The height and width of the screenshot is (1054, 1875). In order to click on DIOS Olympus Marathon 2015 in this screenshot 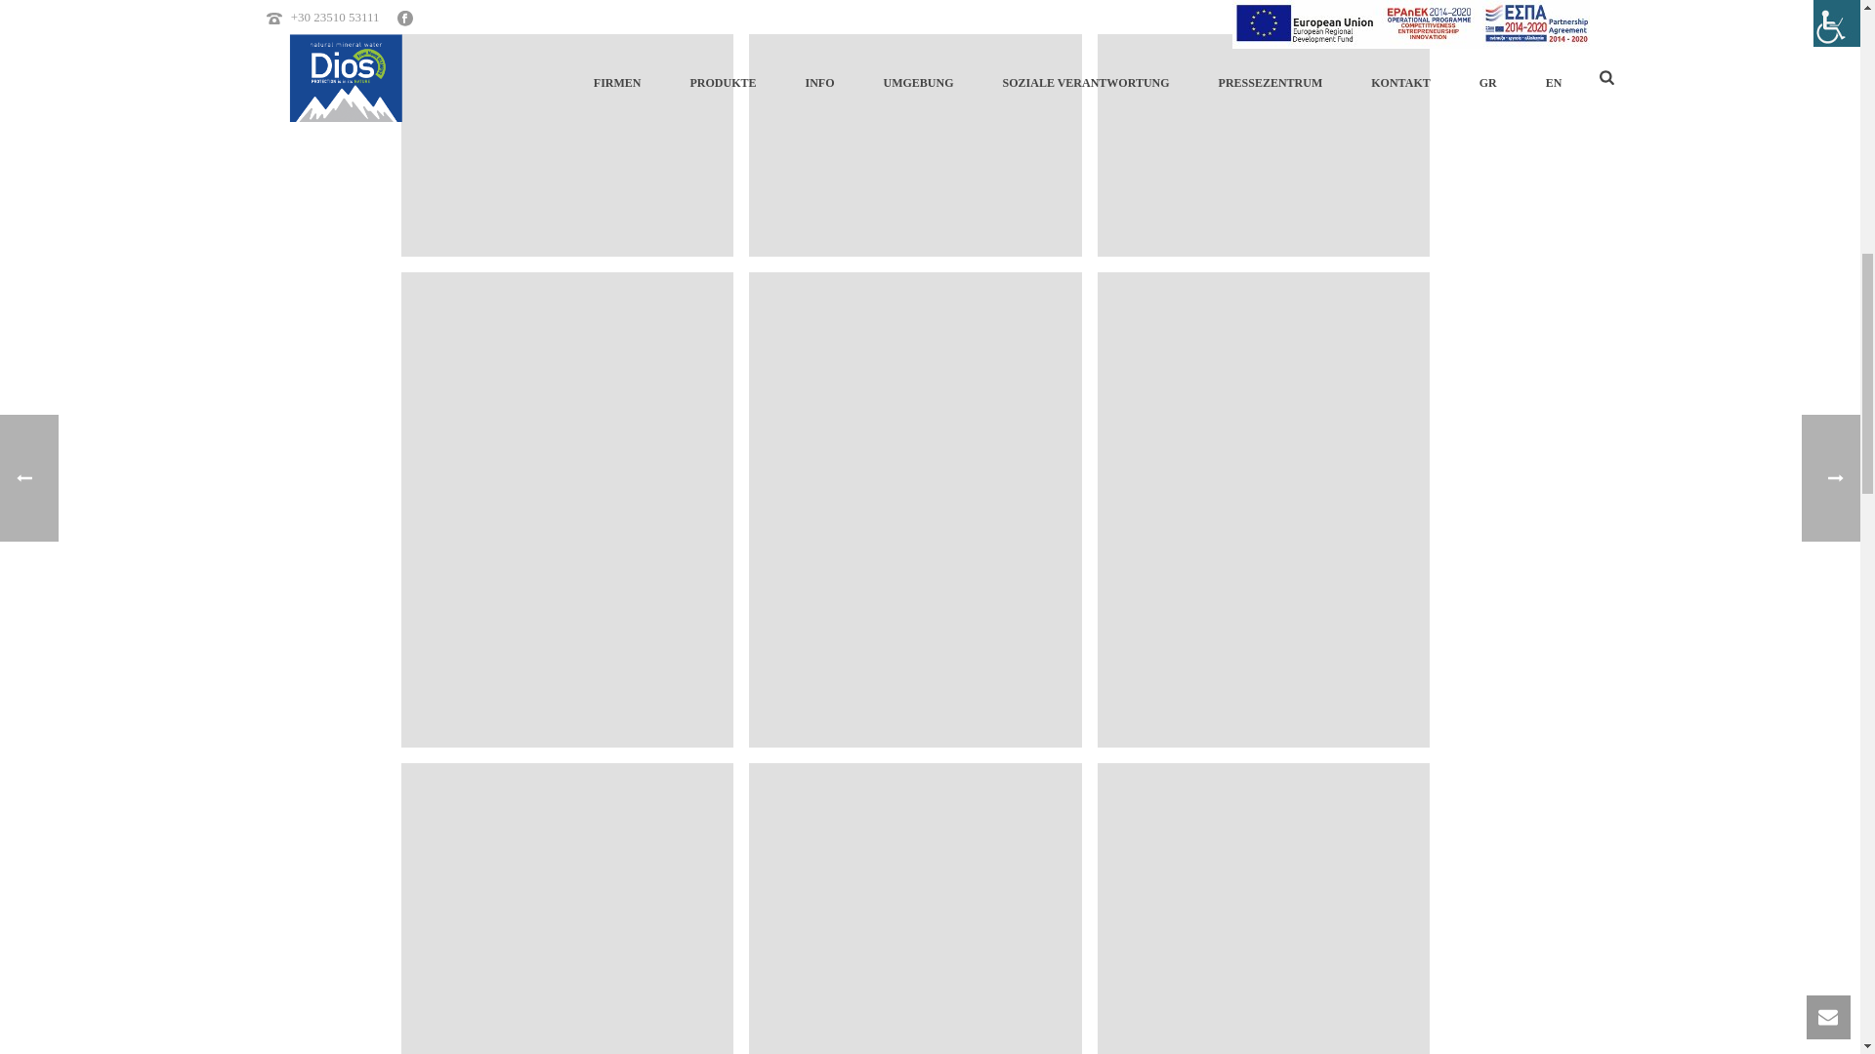, I will do `click(1264, 129)`.